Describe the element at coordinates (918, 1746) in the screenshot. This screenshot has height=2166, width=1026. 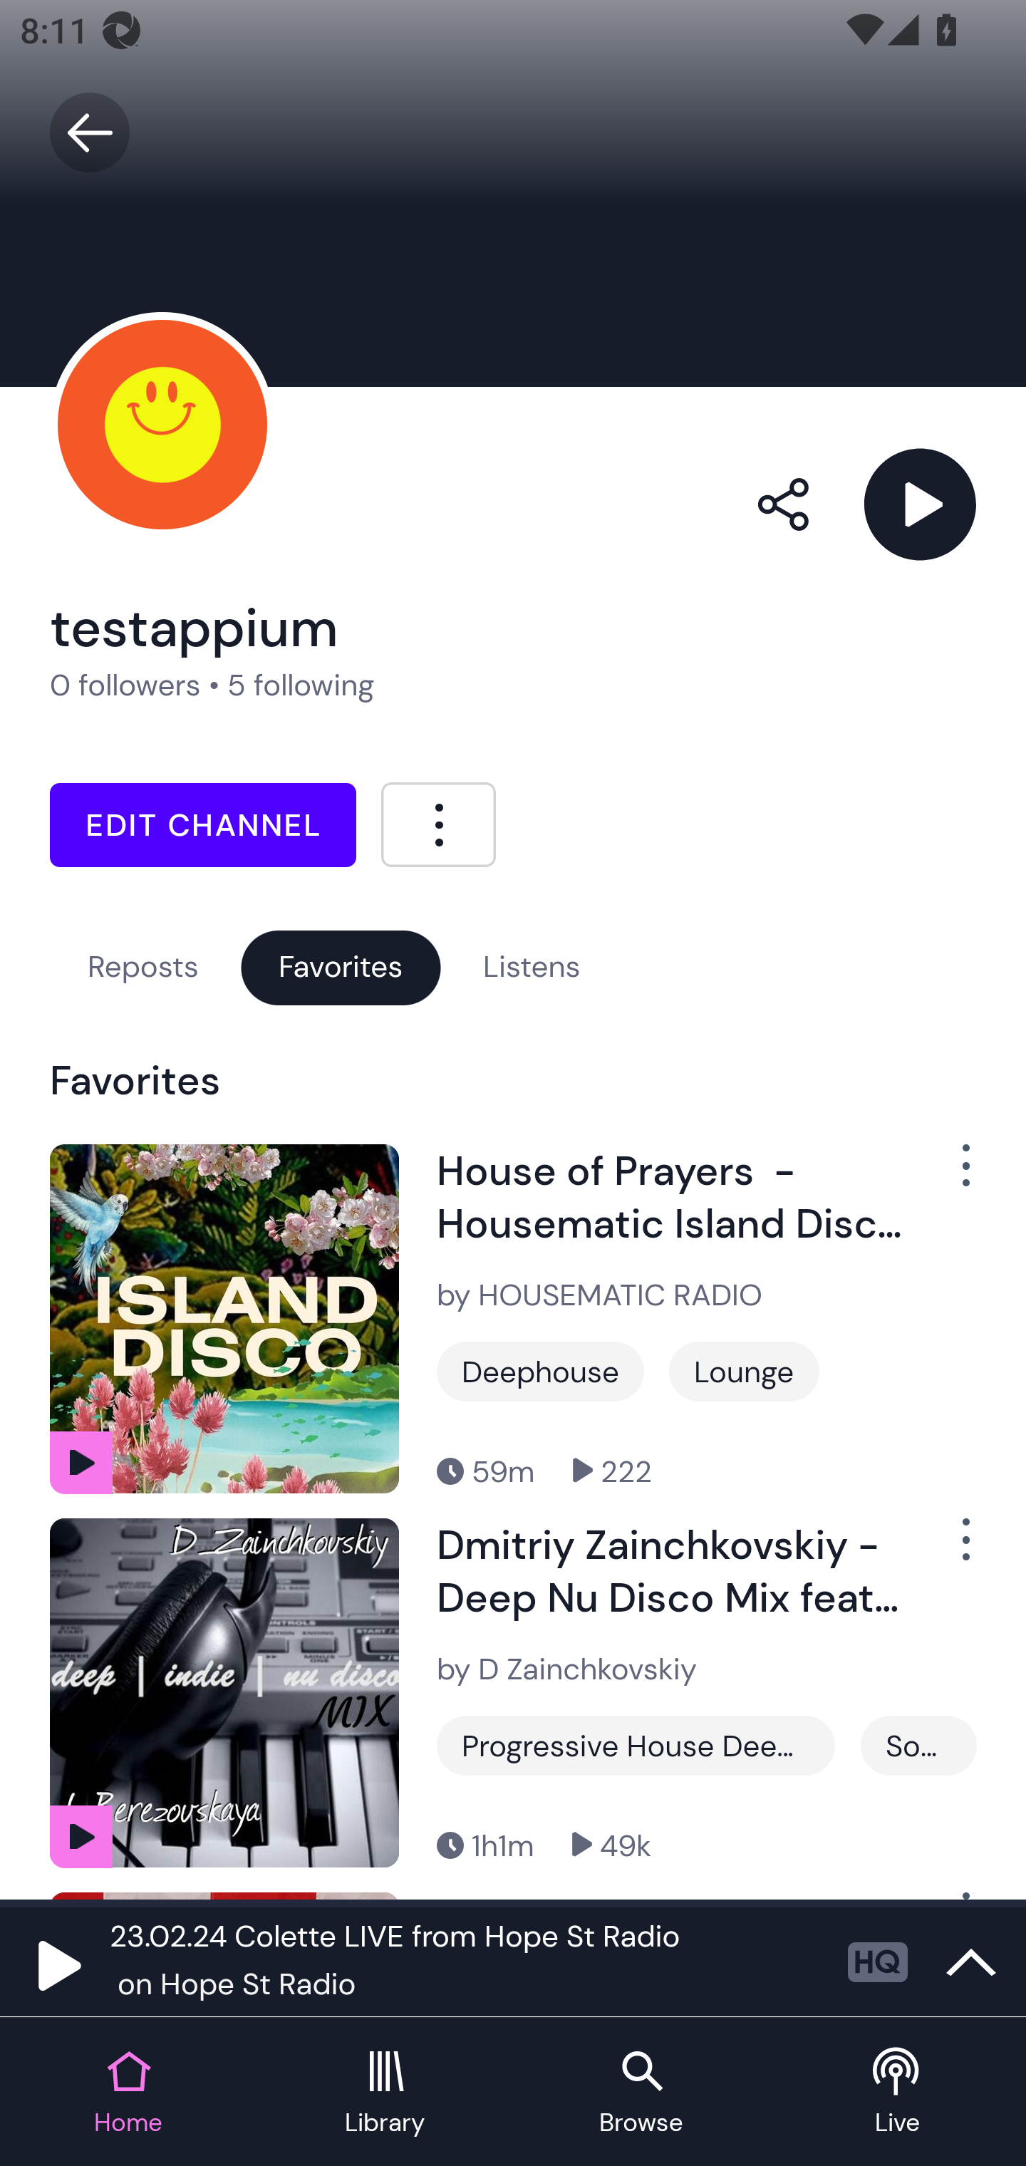
I see `Soulful` at that location.